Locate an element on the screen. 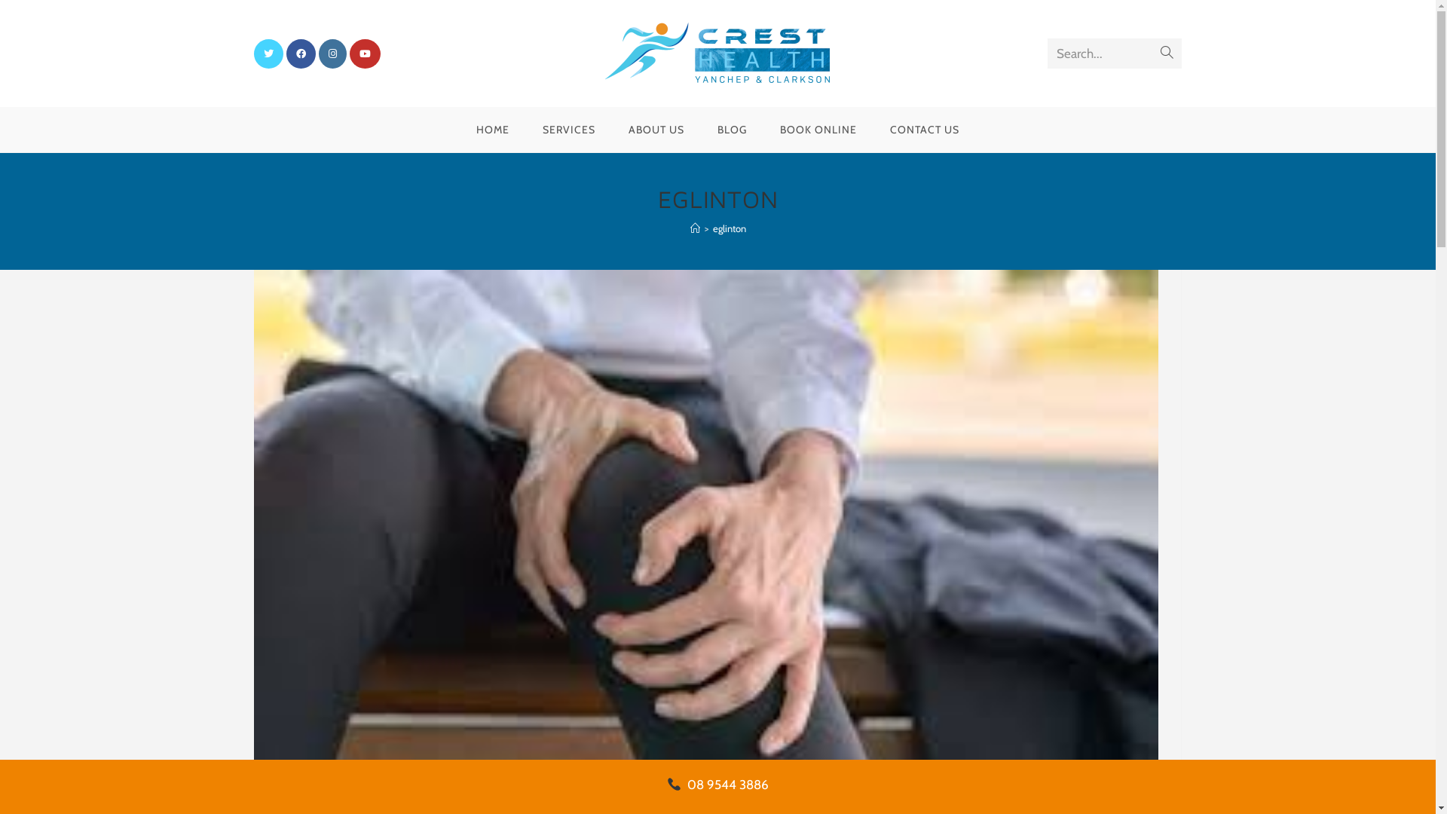 This screenshot has width=1447, height=814. EGLINTON is located at coordinates (718, 199).